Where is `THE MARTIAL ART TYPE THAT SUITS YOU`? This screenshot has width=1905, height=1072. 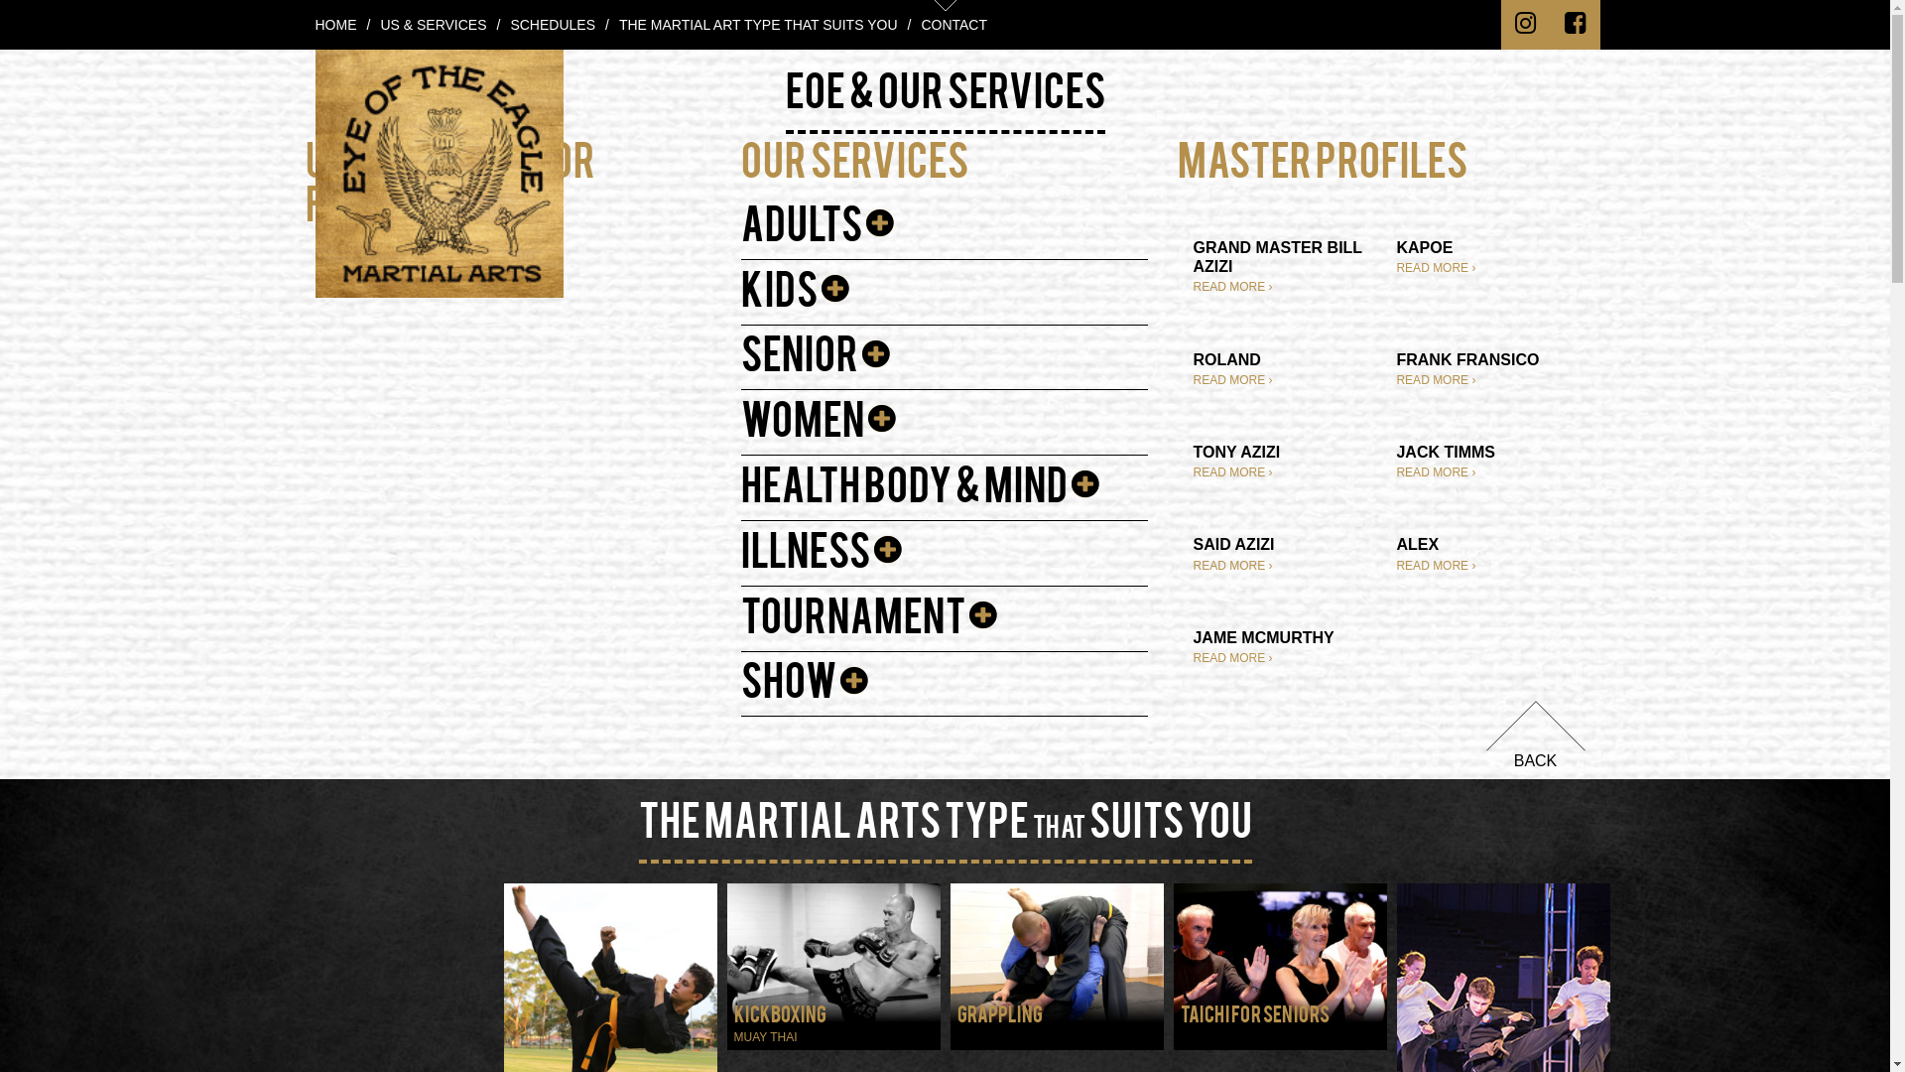 THE MARTIAL ART TYPE THAT SUITS YOU is located at coordinates (758, 25).